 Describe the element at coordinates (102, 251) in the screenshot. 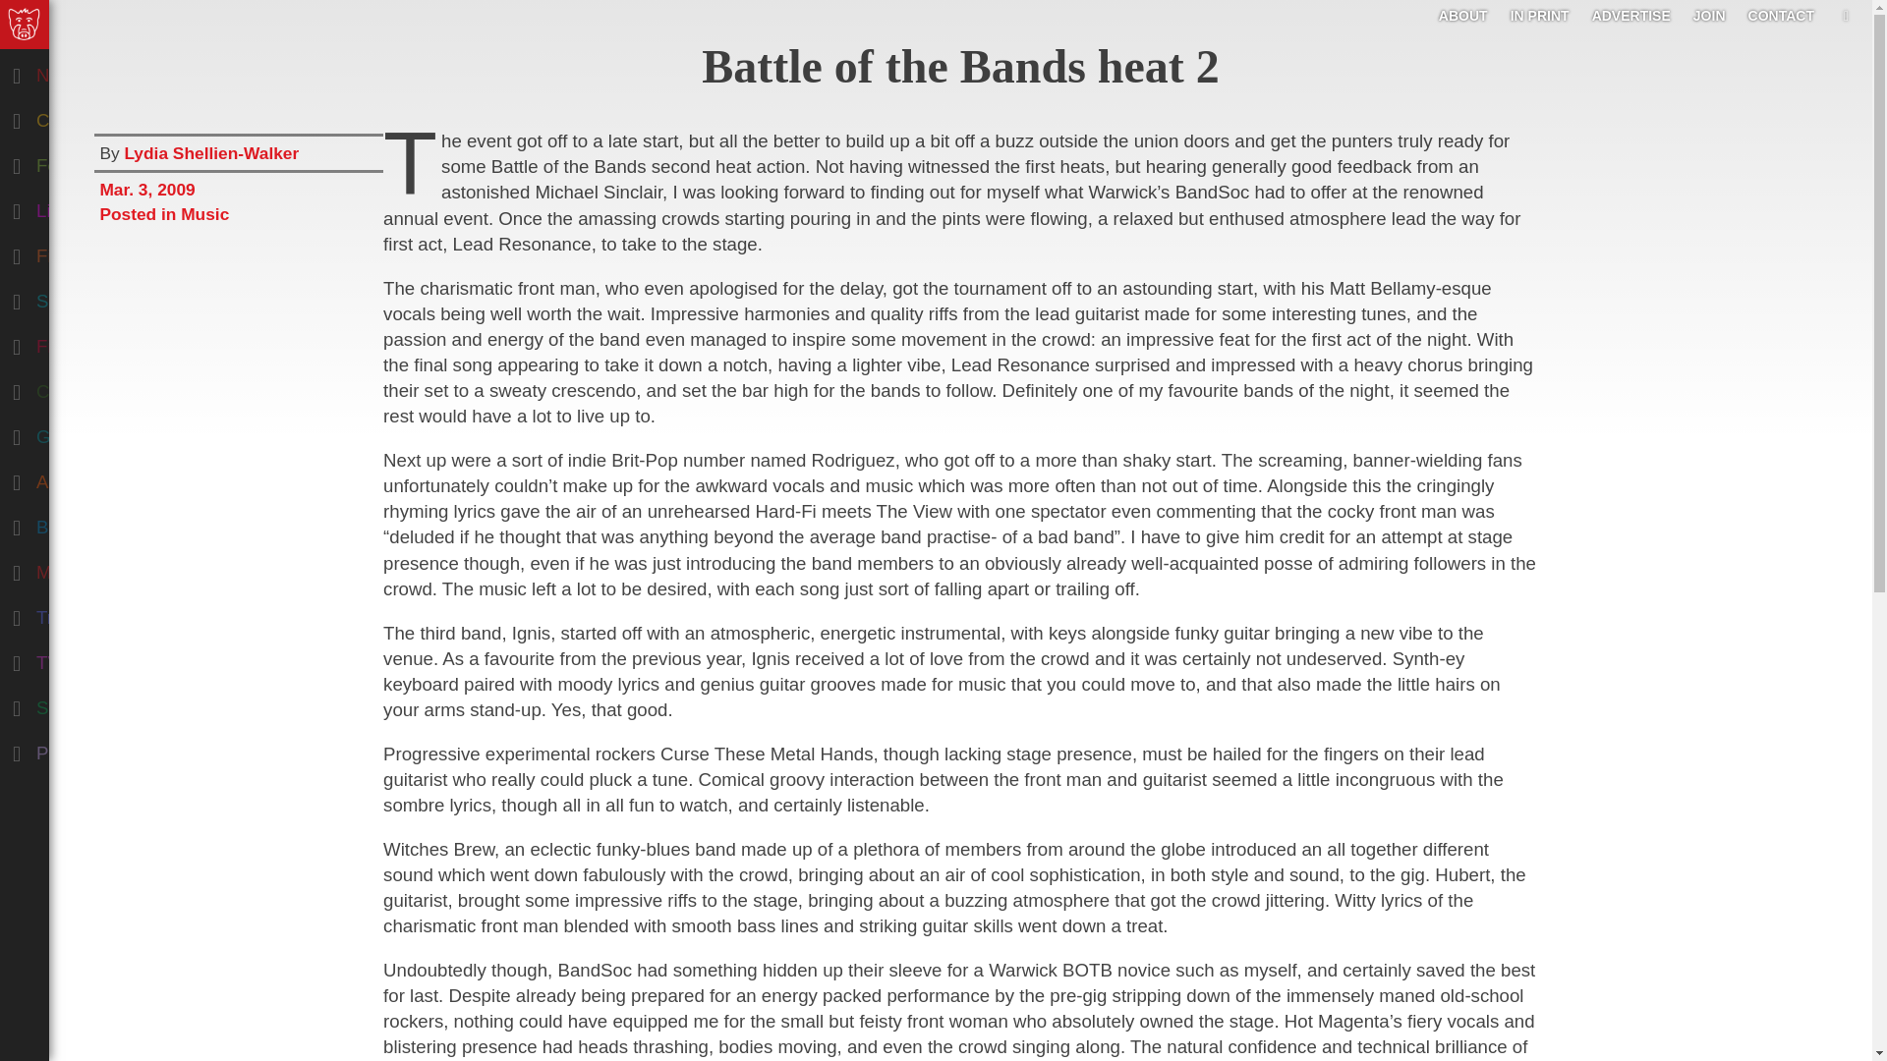

I see `Finance` at that location.